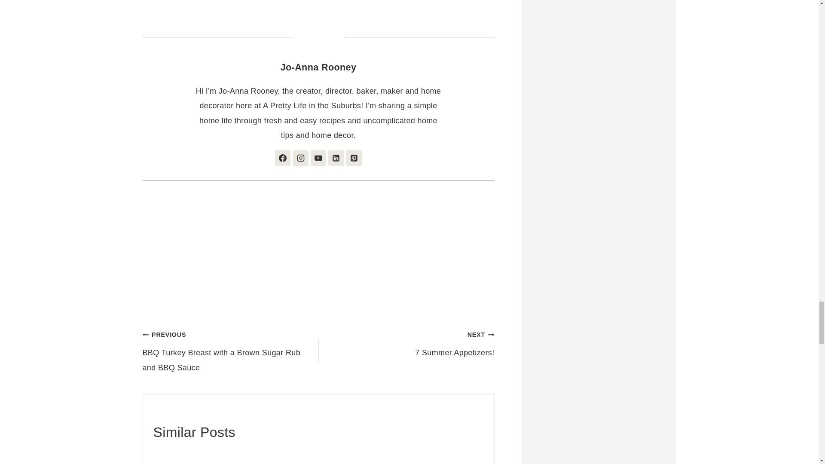  Describe the element at coordinates (318, 67) in the screenshot. I see `Posts by Jo-Anna Rooney` at that location.